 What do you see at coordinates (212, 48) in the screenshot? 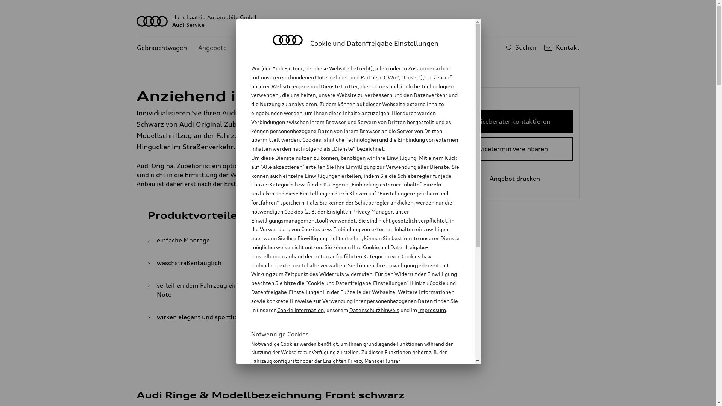
I see `Angebote` at bounding box center [212, 48].